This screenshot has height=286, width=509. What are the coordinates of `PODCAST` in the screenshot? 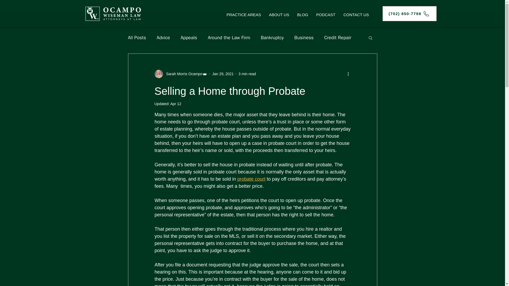 It's located at (326, 15).